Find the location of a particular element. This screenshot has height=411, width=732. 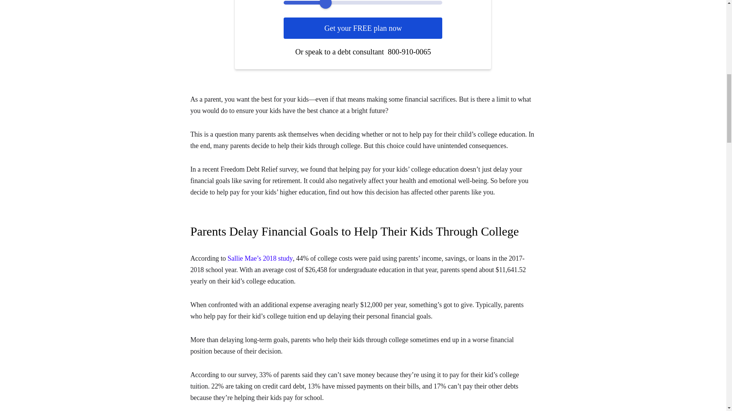

25000 is located at coordinates (363, 2).